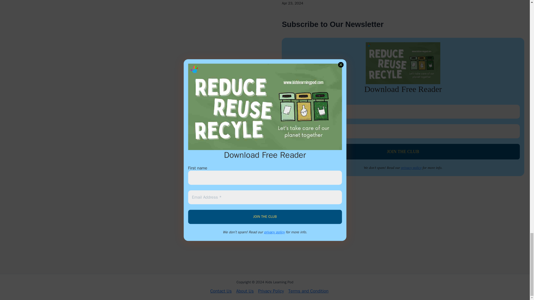 This screenshot has height=300, width=534. I want to click on First name, so click(403, 112).